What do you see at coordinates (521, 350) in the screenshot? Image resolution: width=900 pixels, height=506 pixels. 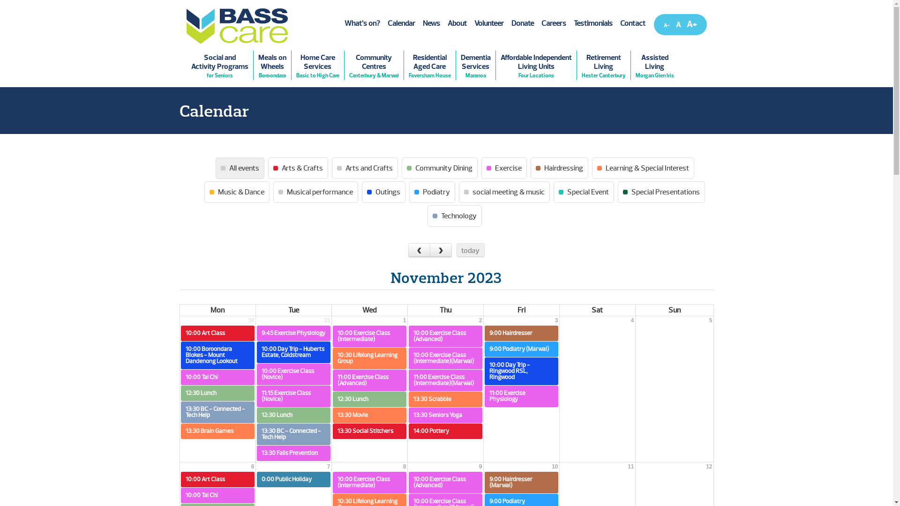 I see `9:00 Podiatry (Marwal)
   ` at bounding box center [521, 350].